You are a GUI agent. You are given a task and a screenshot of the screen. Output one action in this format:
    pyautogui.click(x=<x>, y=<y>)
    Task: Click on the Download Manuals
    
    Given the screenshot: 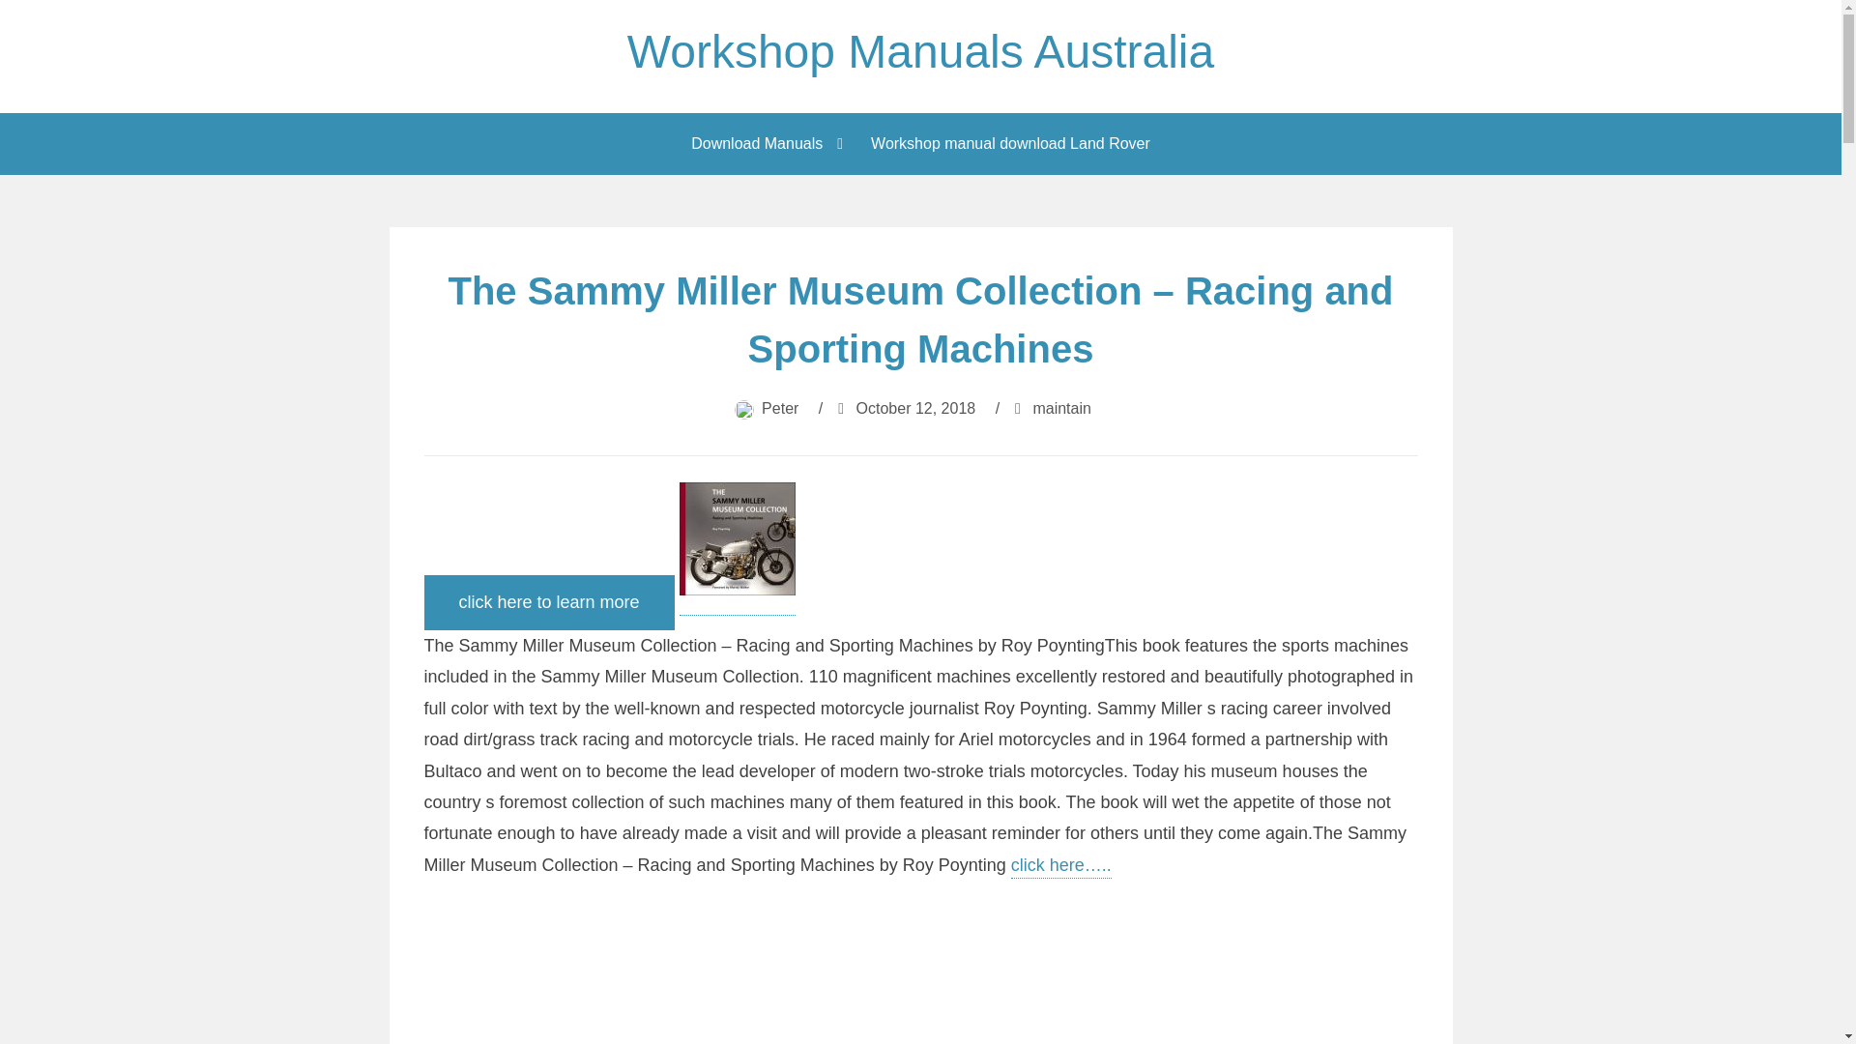 What is the action you would take?
    pyautogui.click(x=762, y=143)
    